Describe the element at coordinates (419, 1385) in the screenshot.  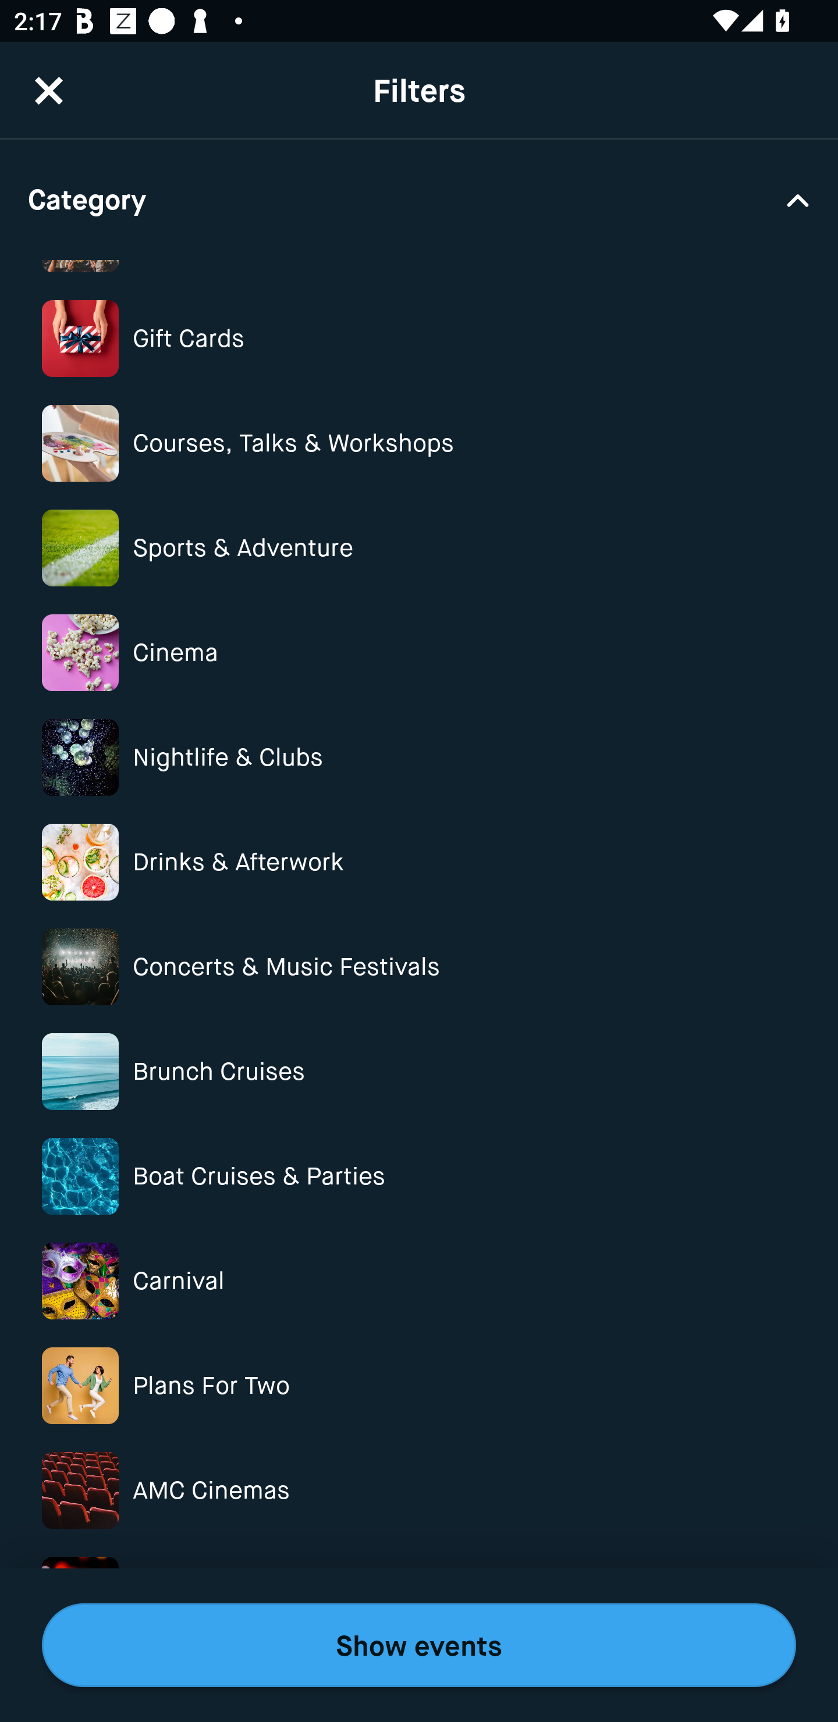
I see `Category Image Plans For Two` at that location.